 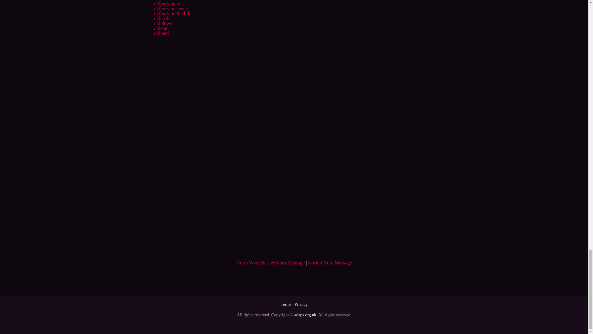 What do you see at coordinates (162, 18) in the screenshot?
I see `oldcroft` at bounding box center [162, 18].